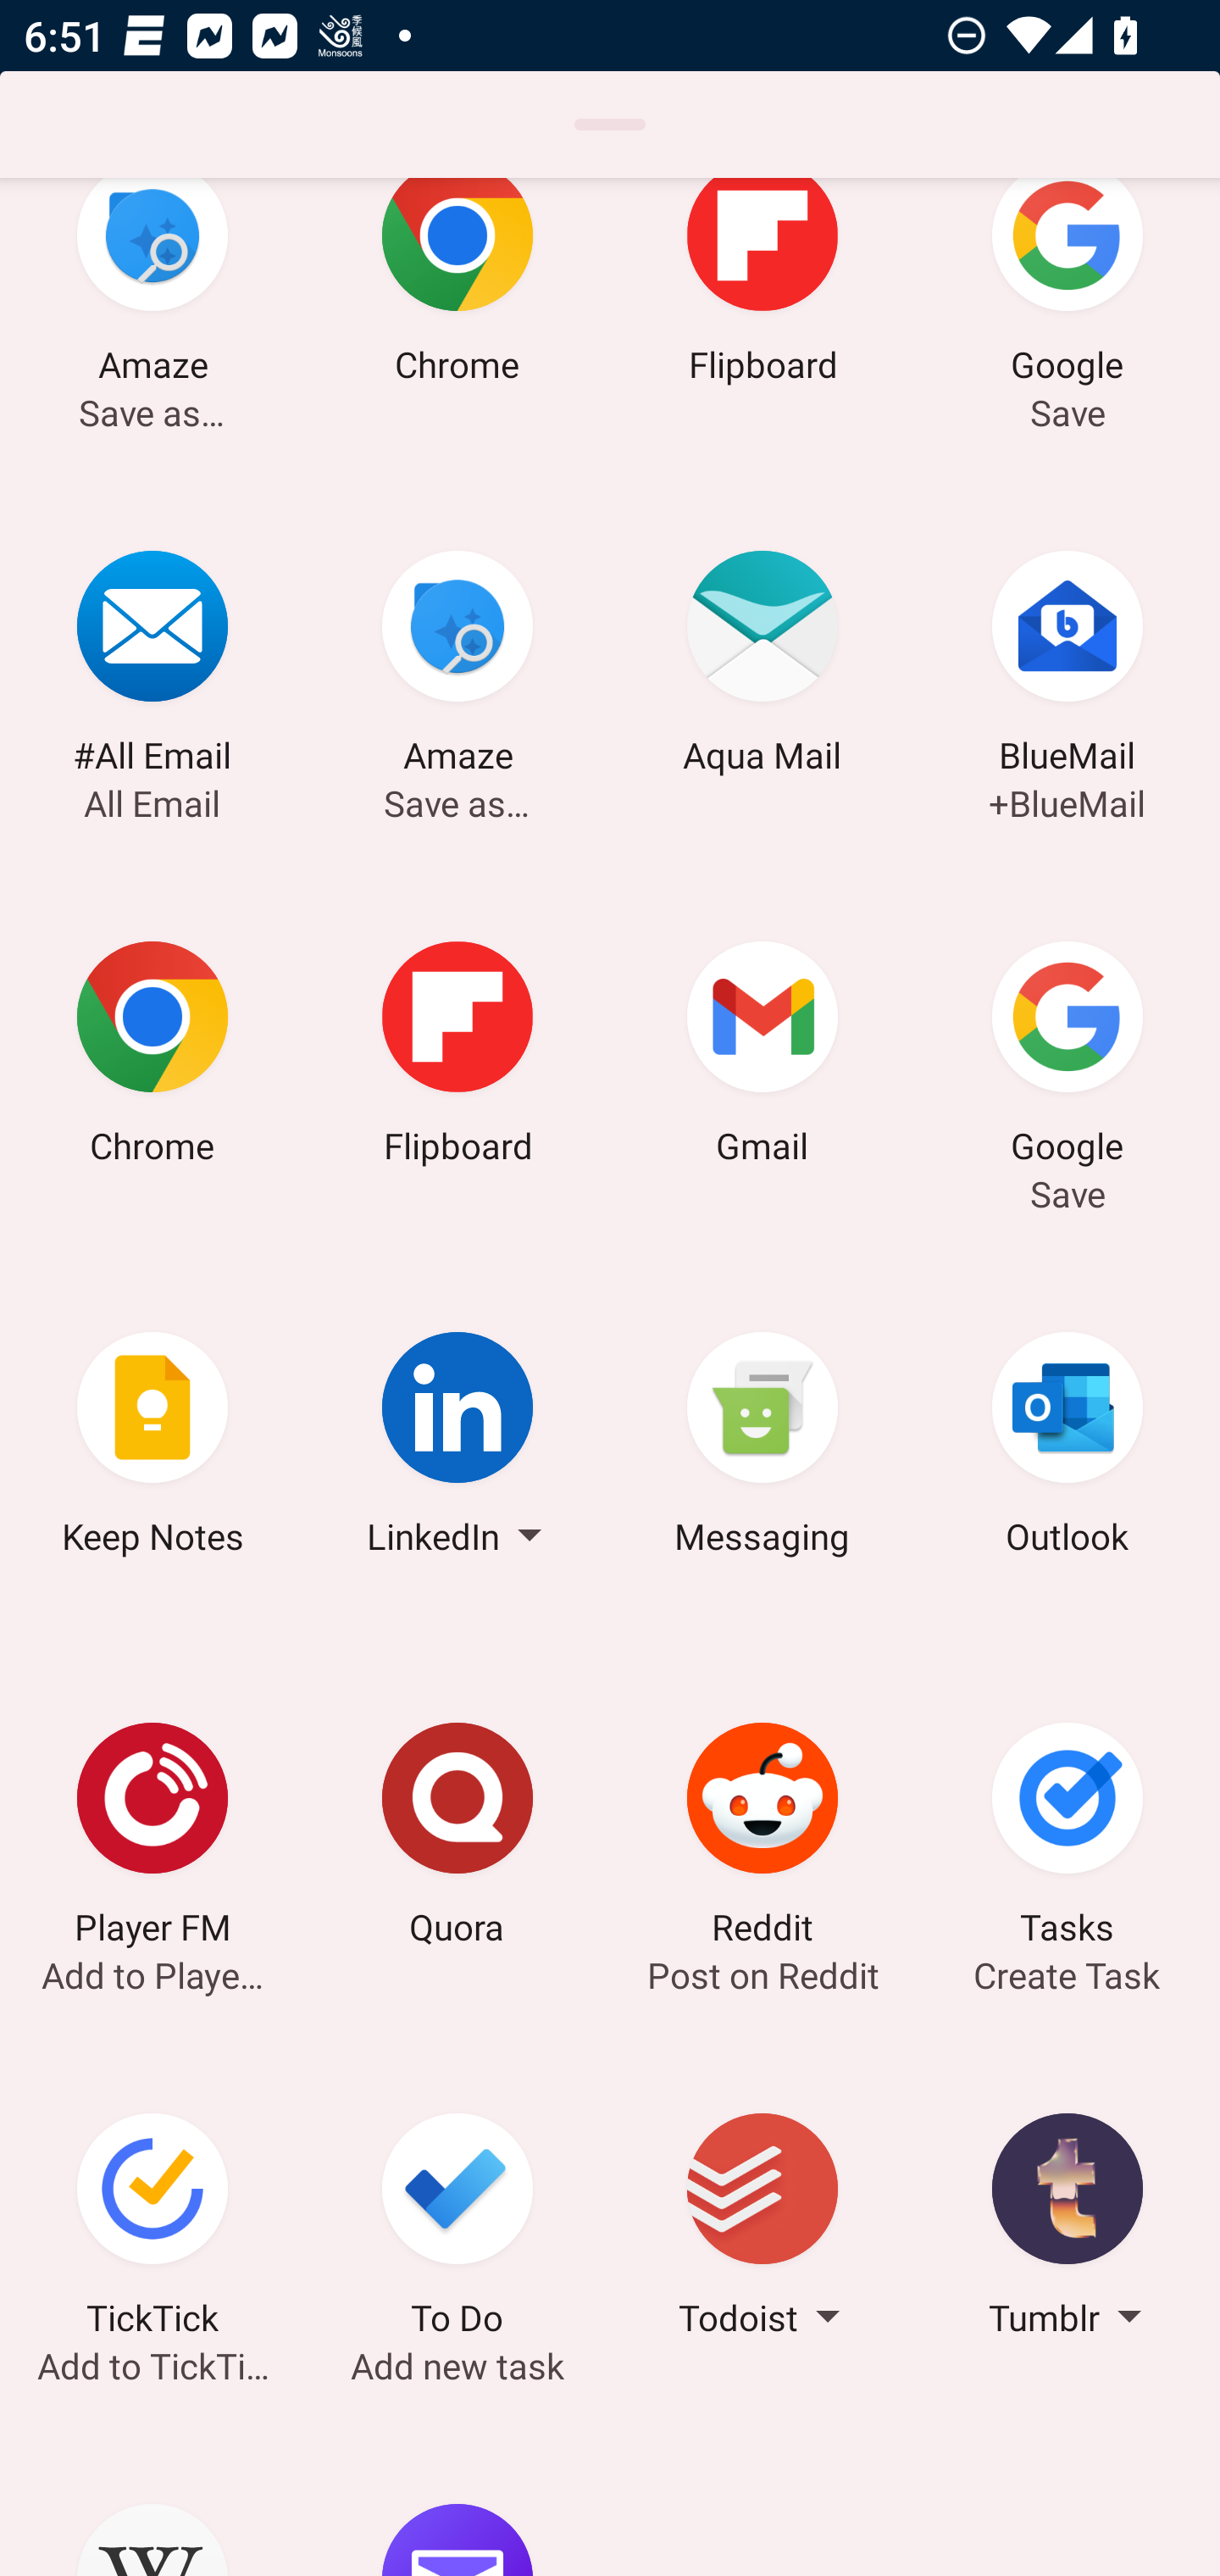  What do you see at coordinates (1067, 324) in the screenshot?
I see `Google Save` at bounding box center [1067, 324].